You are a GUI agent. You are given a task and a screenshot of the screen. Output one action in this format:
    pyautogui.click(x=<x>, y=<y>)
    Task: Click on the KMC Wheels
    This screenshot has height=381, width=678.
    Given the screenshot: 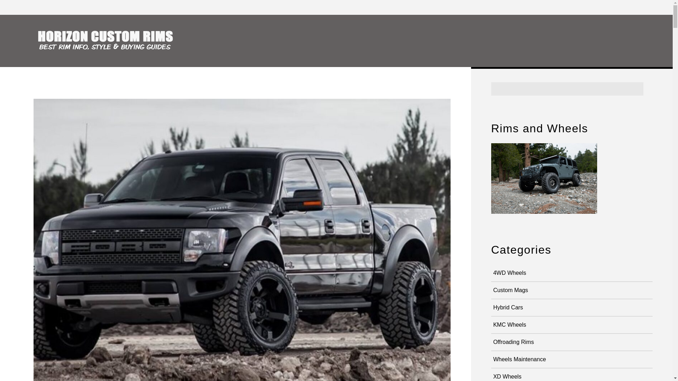 What is the action you would take?
    pyautogui.click(x=510, y=325)
    